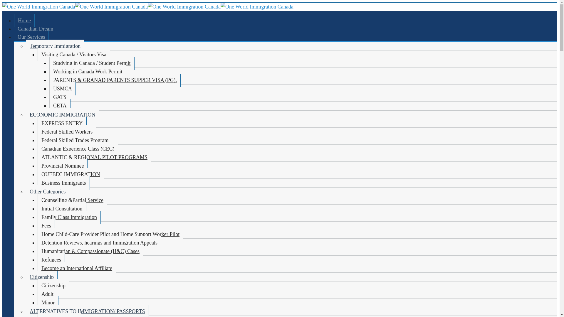  Describe the element at coordinates (99, 242) in the screenshot. I see `Detention Reviews, hearings and Immigration Appeals` at that location.